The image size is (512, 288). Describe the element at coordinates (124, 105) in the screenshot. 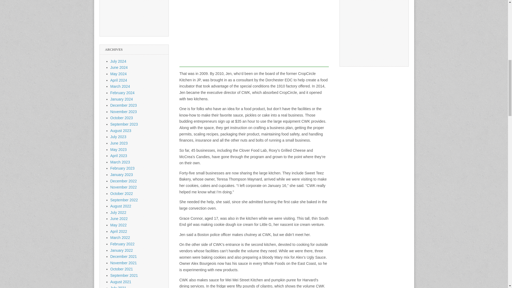

I see `December 2023` at that location.